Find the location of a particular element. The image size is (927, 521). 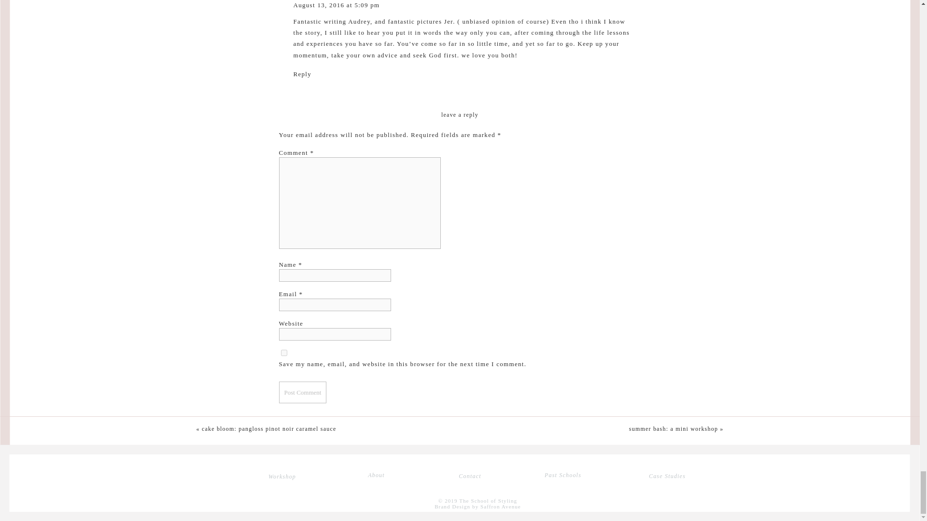

Post Comment is located at coordinates (303, 392).